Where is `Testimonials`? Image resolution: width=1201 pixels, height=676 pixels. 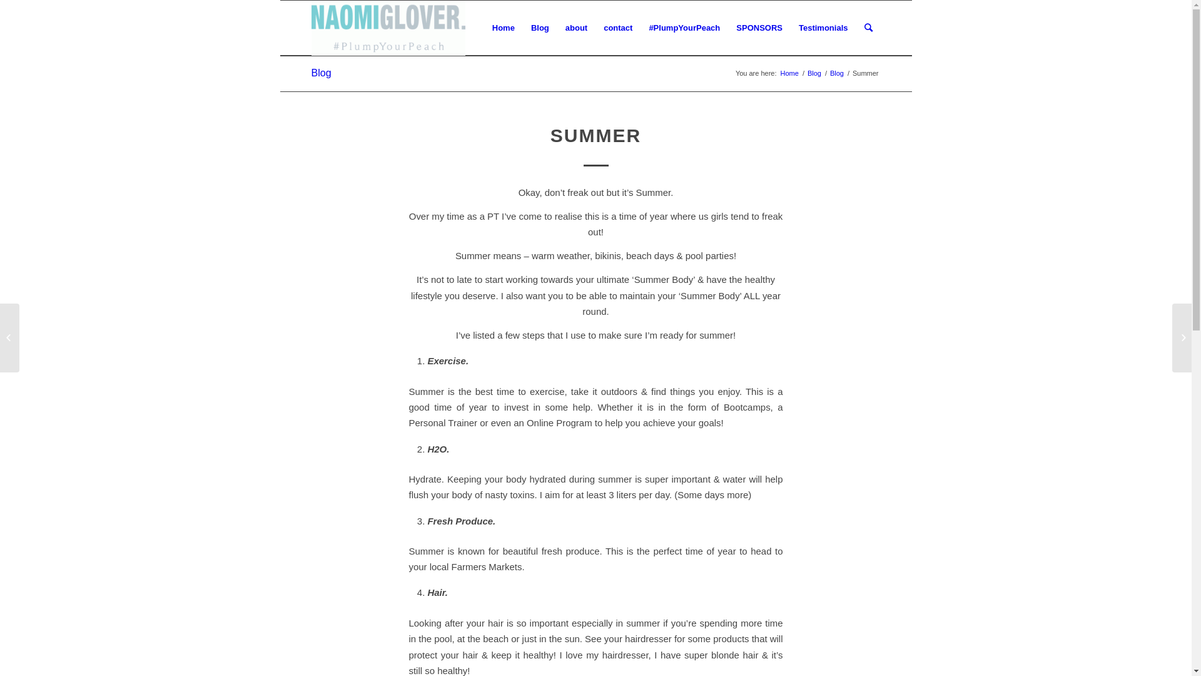
Testimonials is located at coordinates (823, 28).